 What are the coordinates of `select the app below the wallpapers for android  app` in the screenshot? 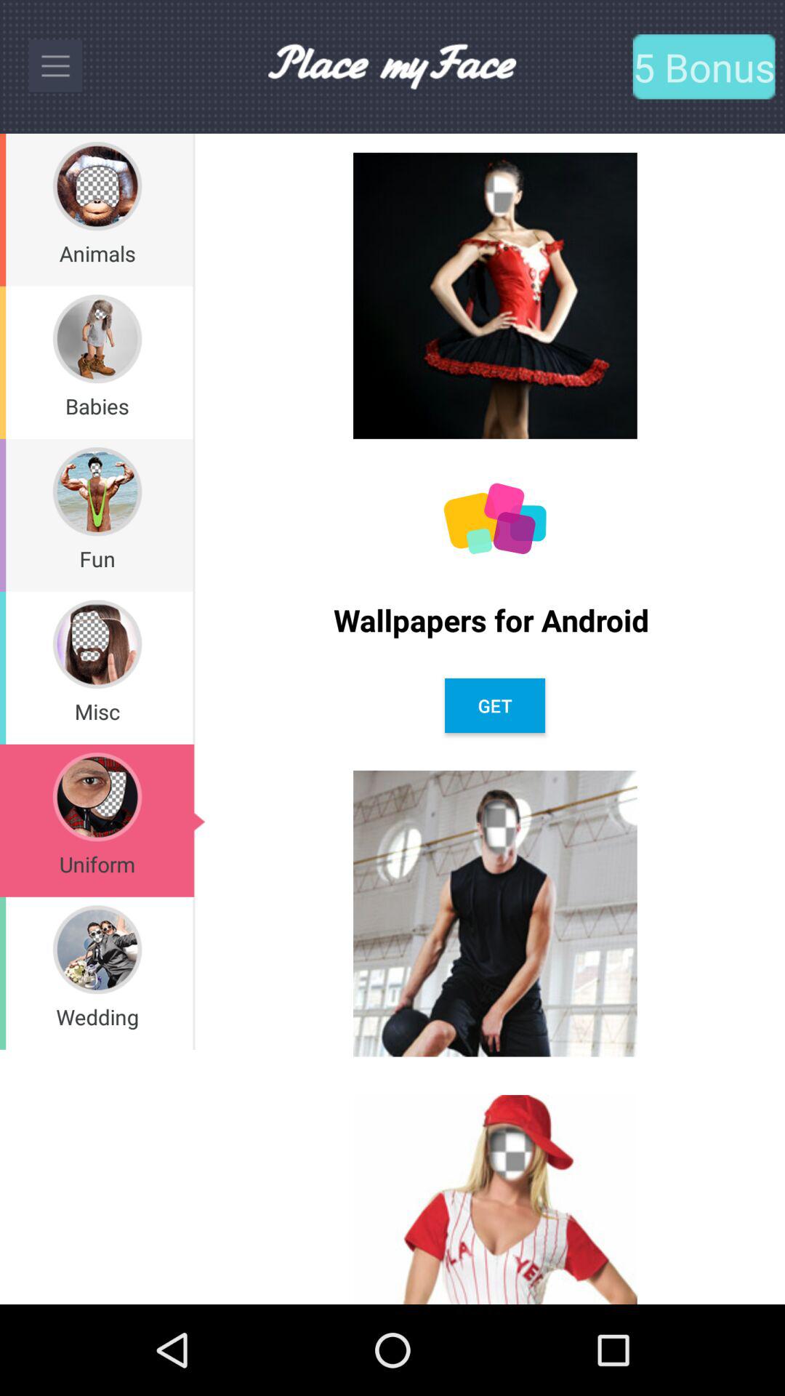 It's located at (494, 705).